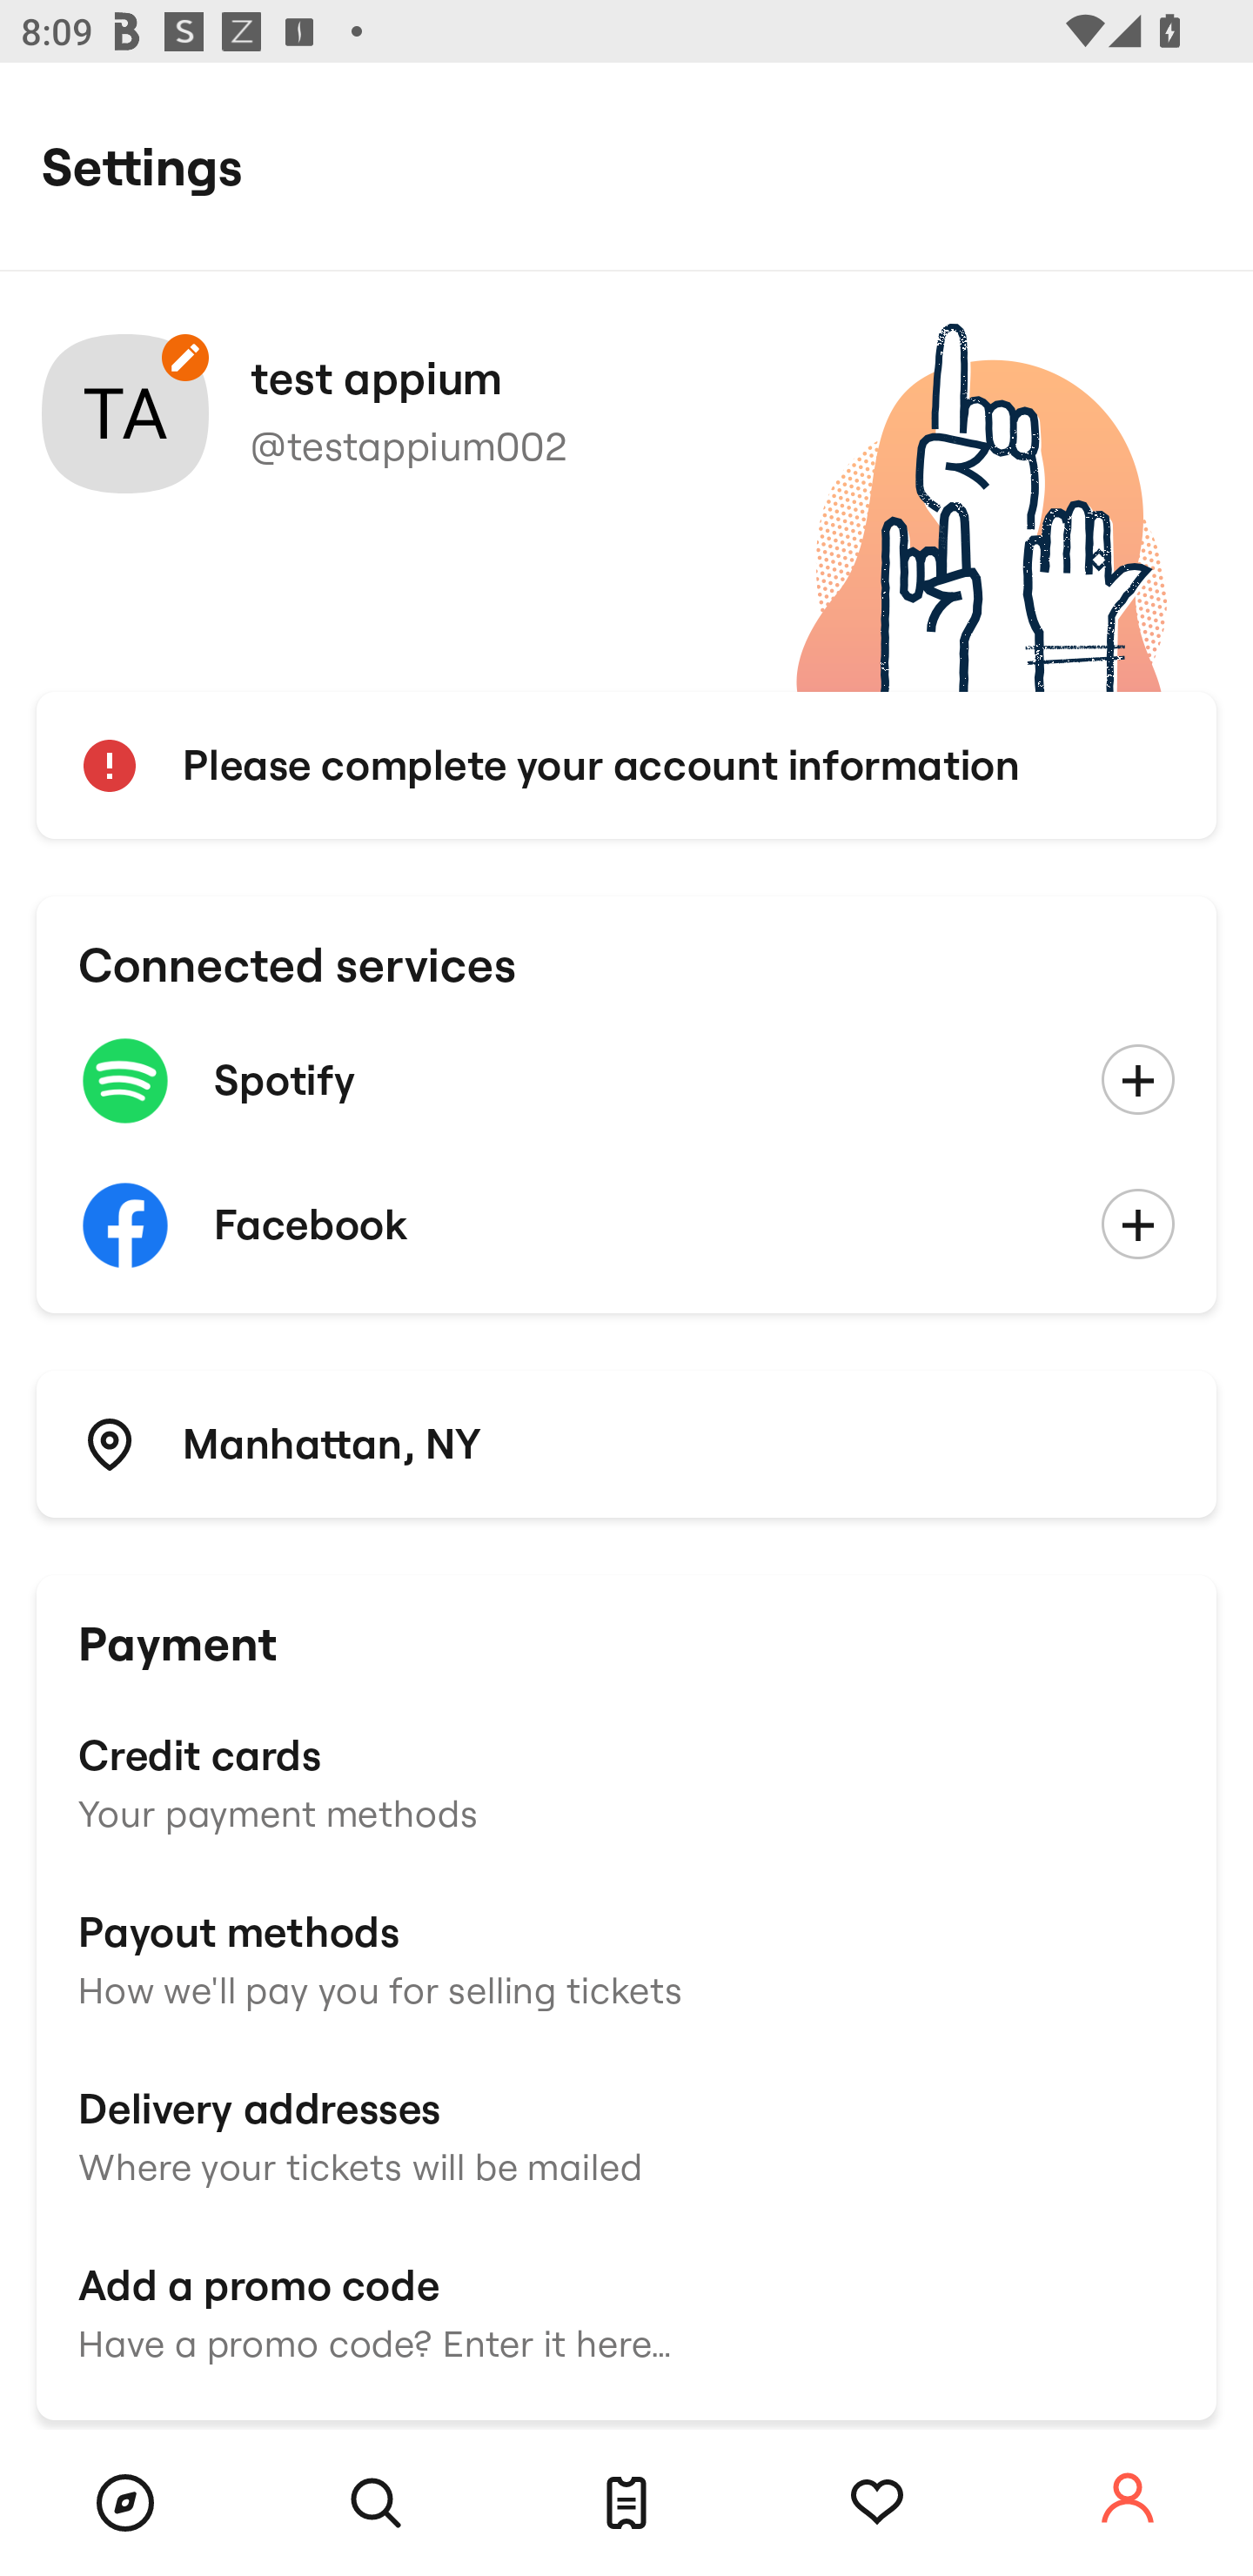 This screenshot has height=2576, width=1253. What do you see at coordinates (125, 414) in the screenshot?
I see `Your account photo` at bounding box center [125, 414].